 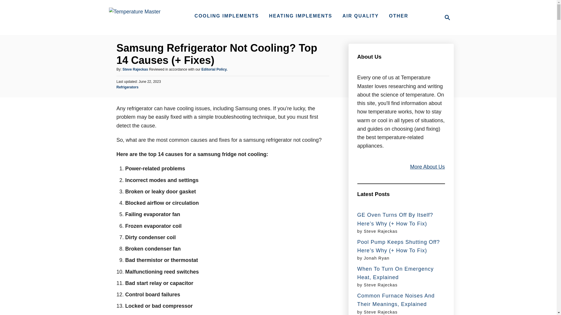 I want to click on Steve Rajeckas, so click(x=135, y=69).